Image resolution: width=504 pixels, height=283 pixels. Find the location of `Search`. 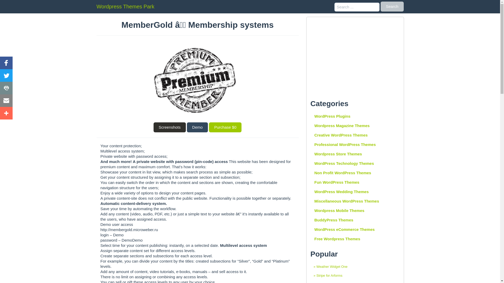

Search is located at coordinates (392, 7).